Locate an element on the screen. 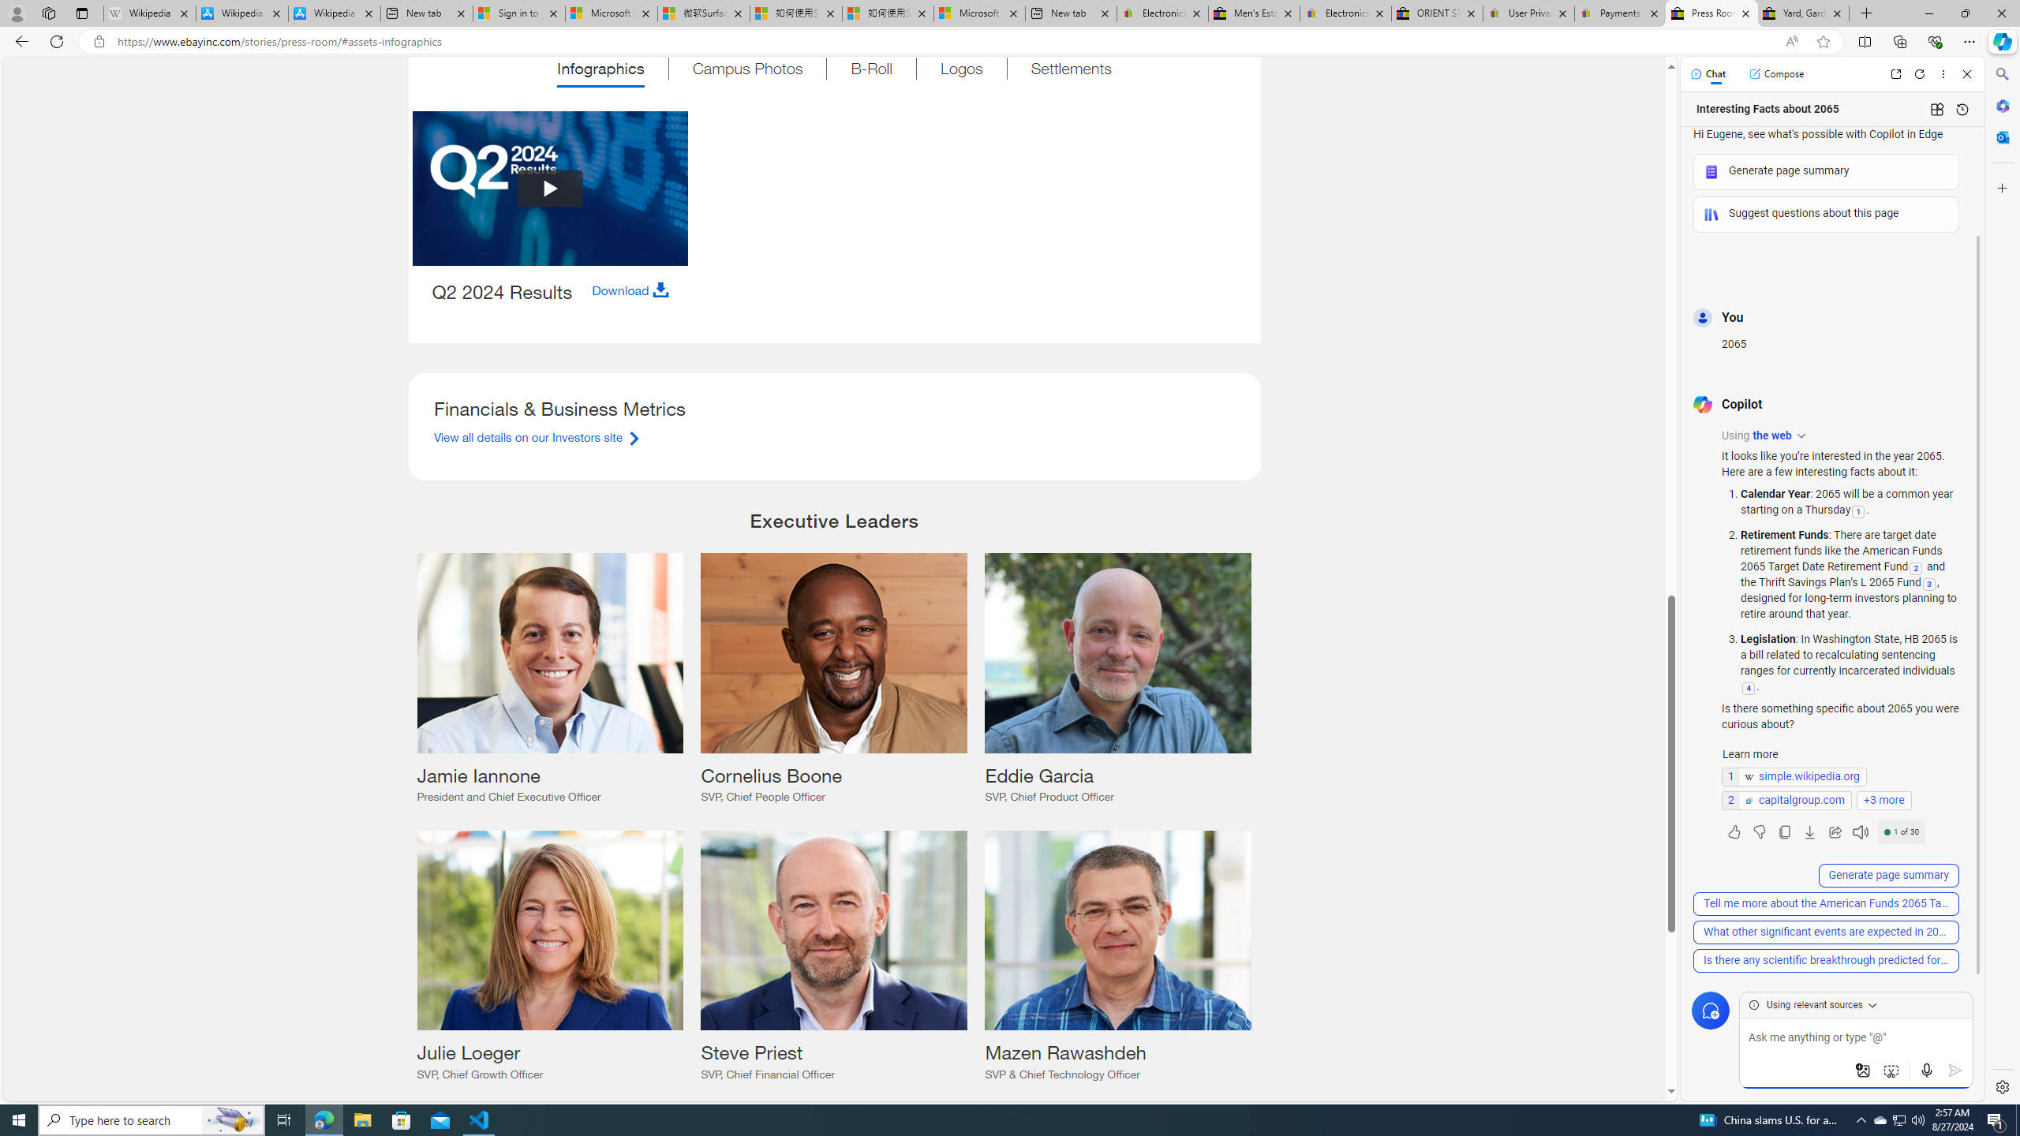 The width and height of the screenshot is (2020, 1136). Wikipedia - Sleeping is located at coordinates (149, 13).